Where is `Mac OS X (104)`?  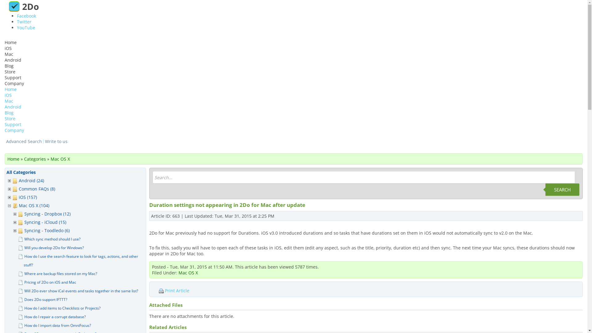 Mac OS X (104) is located at coordinates (35, 205).